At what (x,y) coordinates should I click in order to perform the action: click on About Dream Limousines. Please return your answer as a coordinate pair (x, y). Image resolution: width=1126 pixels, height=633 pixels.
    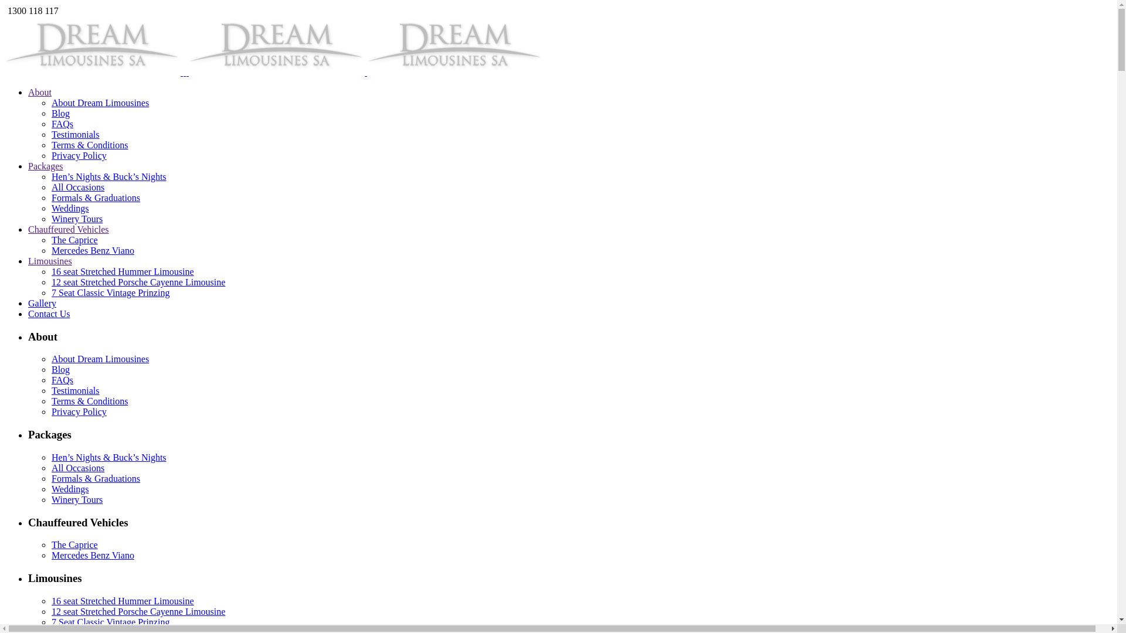
    Looking at the image, I should click on (100, 359).